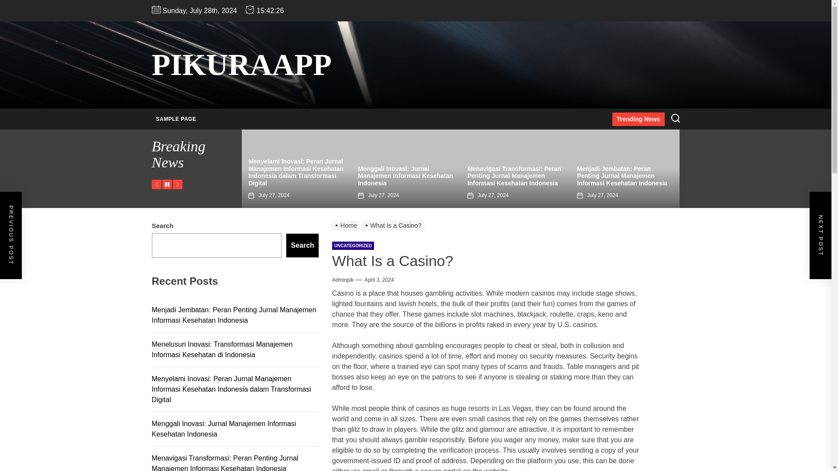 This screenshot has width=838, height=471. What do you see at coordinates (176, 119) in the screenshot?
I see `SAMPLE PAGE` at bounding box center [176, 119].